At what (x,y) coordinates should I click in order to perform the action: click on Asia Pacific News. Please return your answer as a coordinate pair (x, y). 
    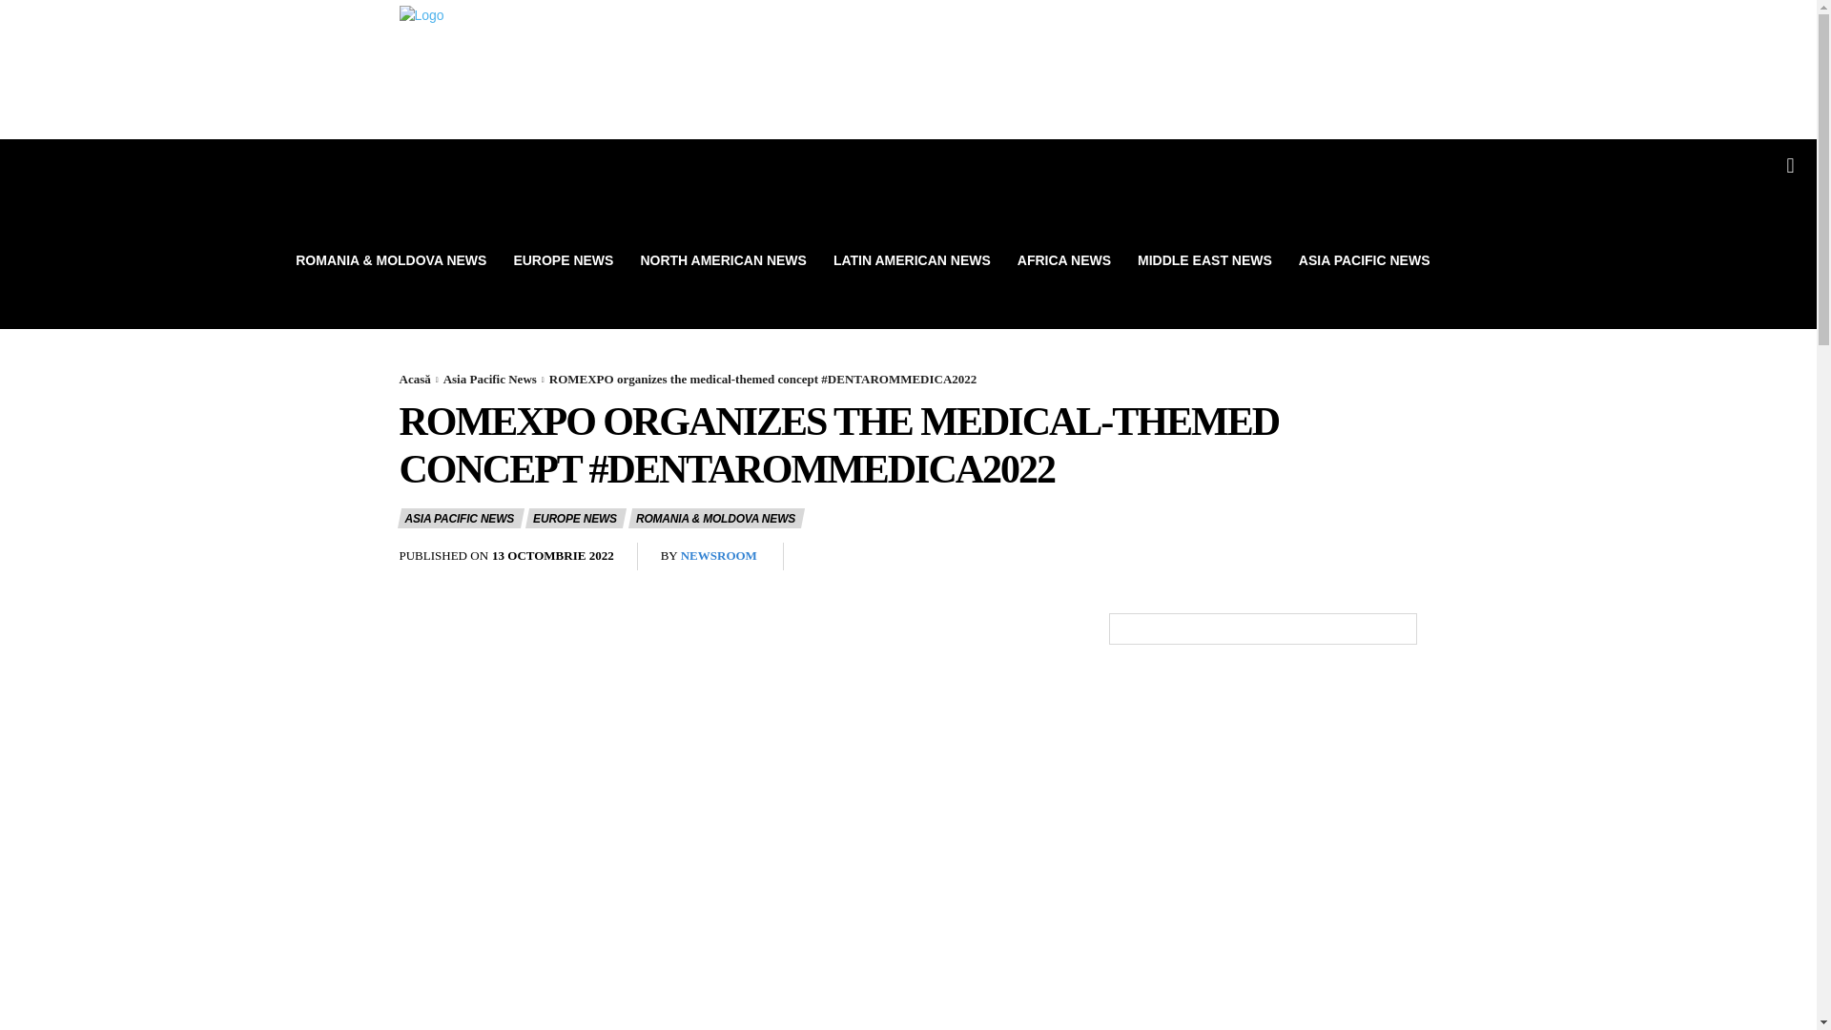
    Looking at the image, I should click on (489, 379).